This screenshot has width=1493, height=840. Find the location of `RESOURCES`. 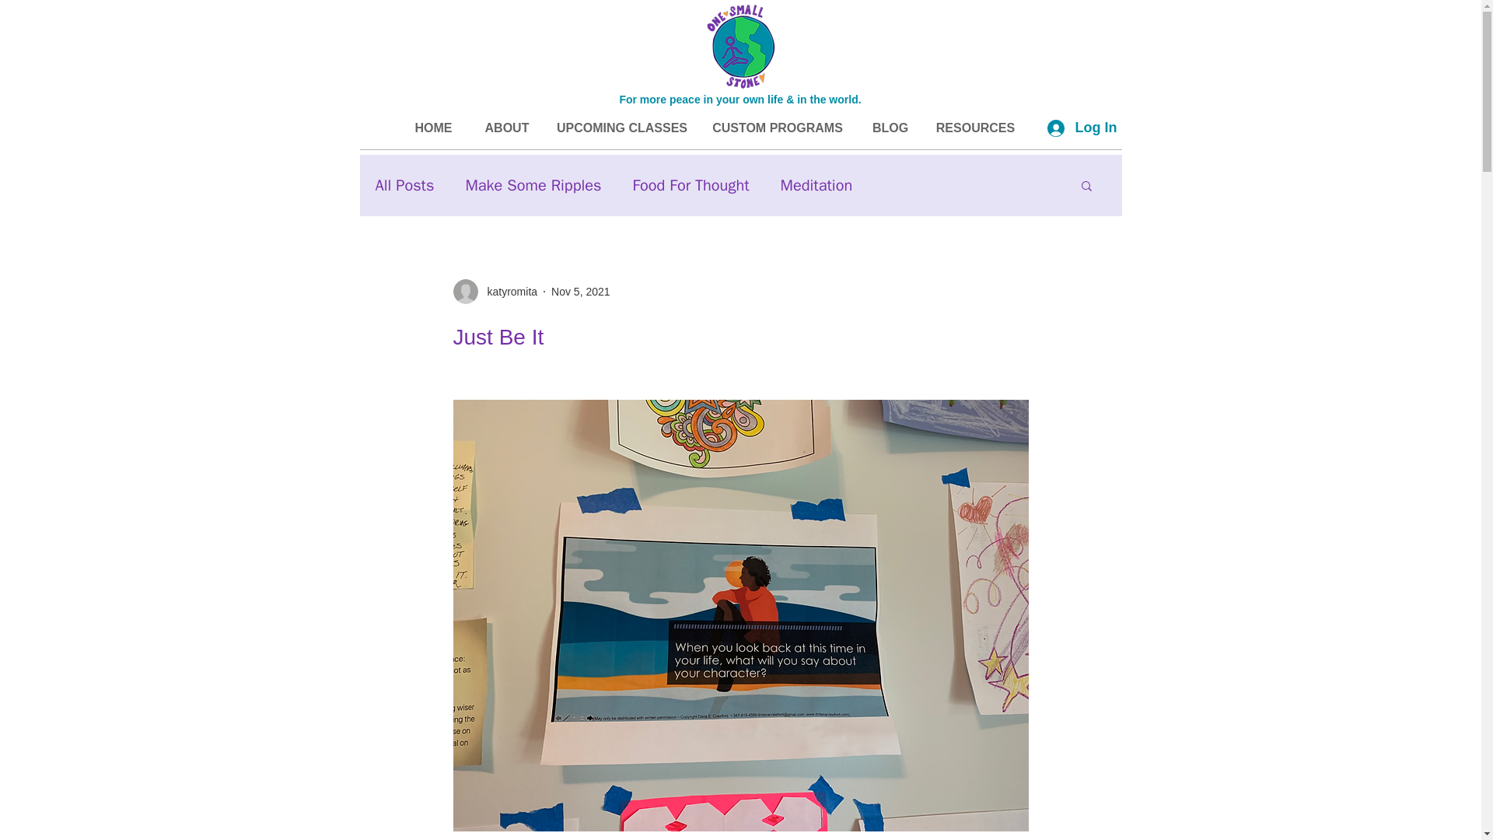

RESOURCES is located at coordinates (975, 128).